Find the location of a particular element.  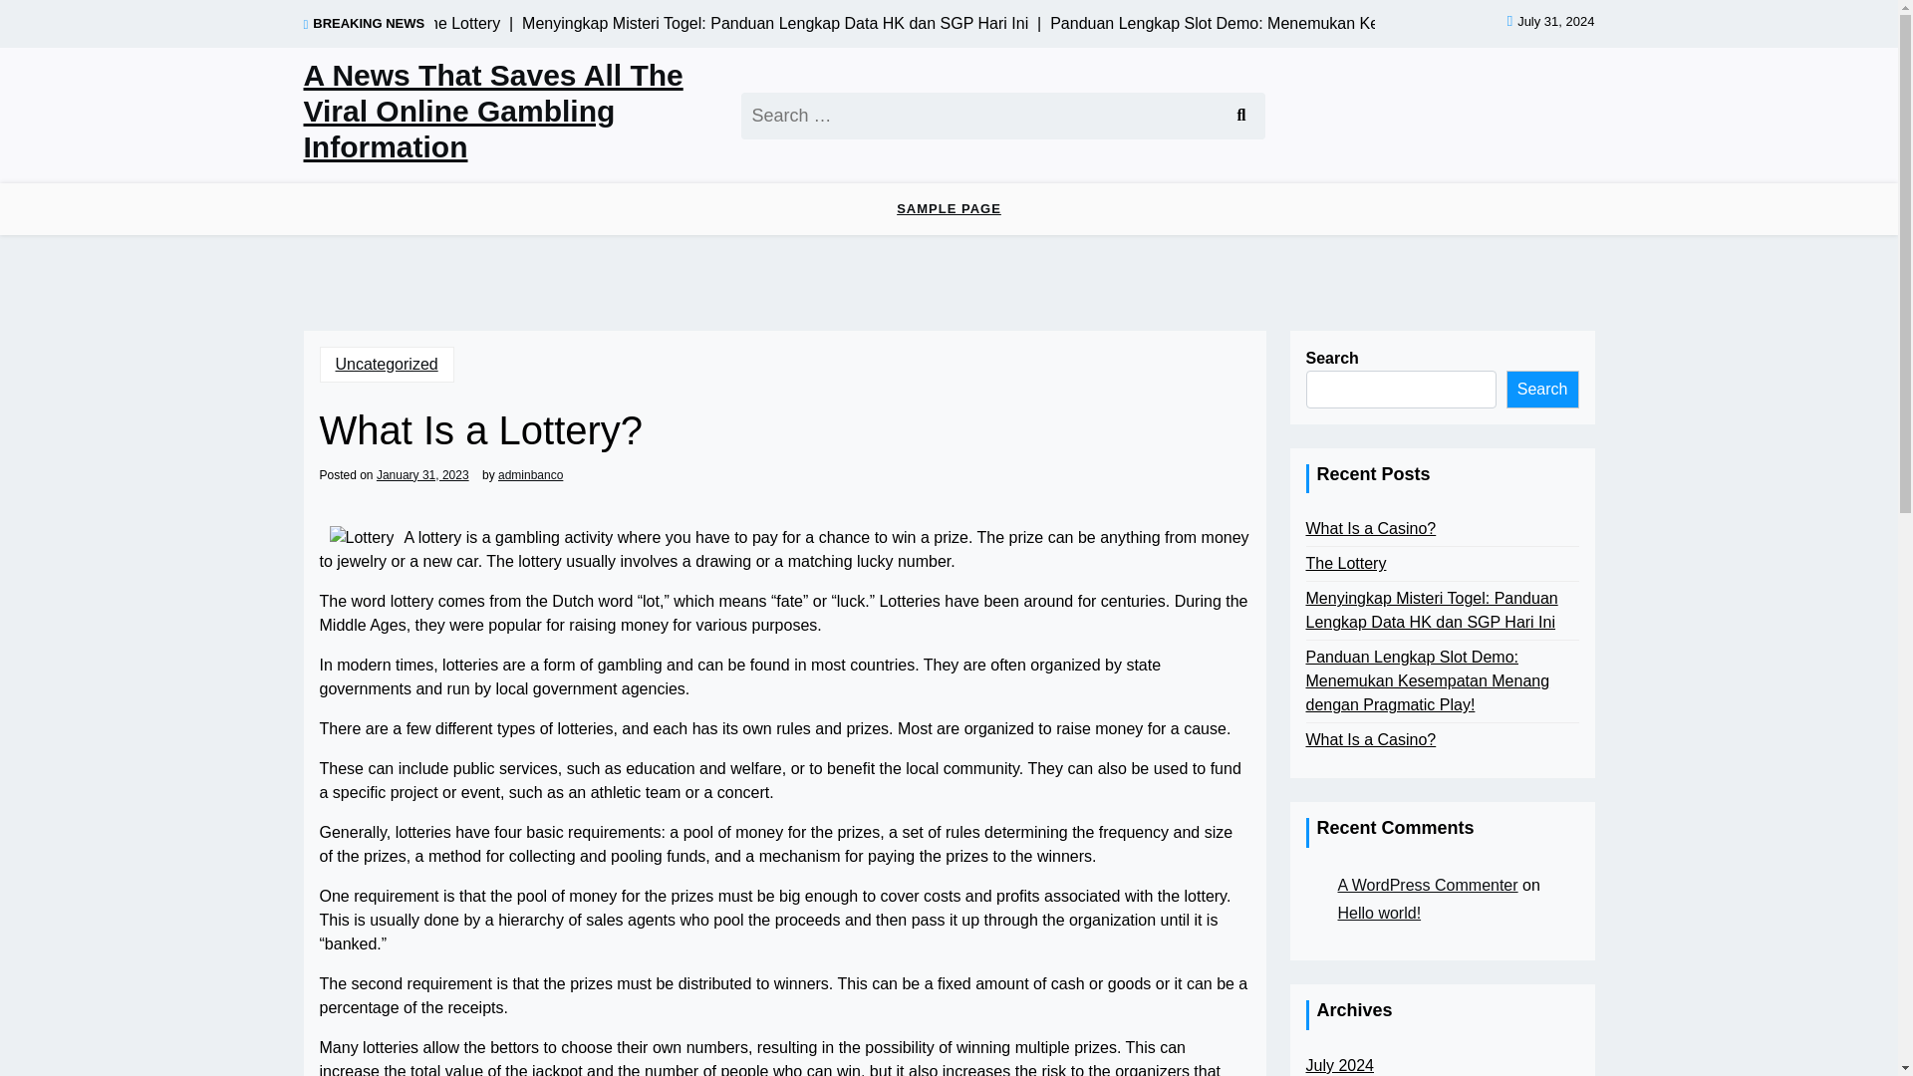

SAMPLE PAGE is located at coordinates (949, 209).